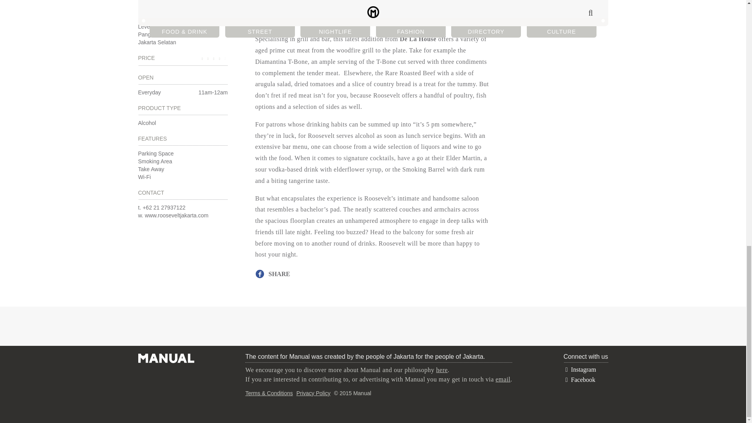 Image resolution: width=752 pixels, height=423 pixels. What do you see at coordinates (177, 215) in the screenshot?
I see `www.rooseveltjakarta.com` at bounding box center [177, 215].